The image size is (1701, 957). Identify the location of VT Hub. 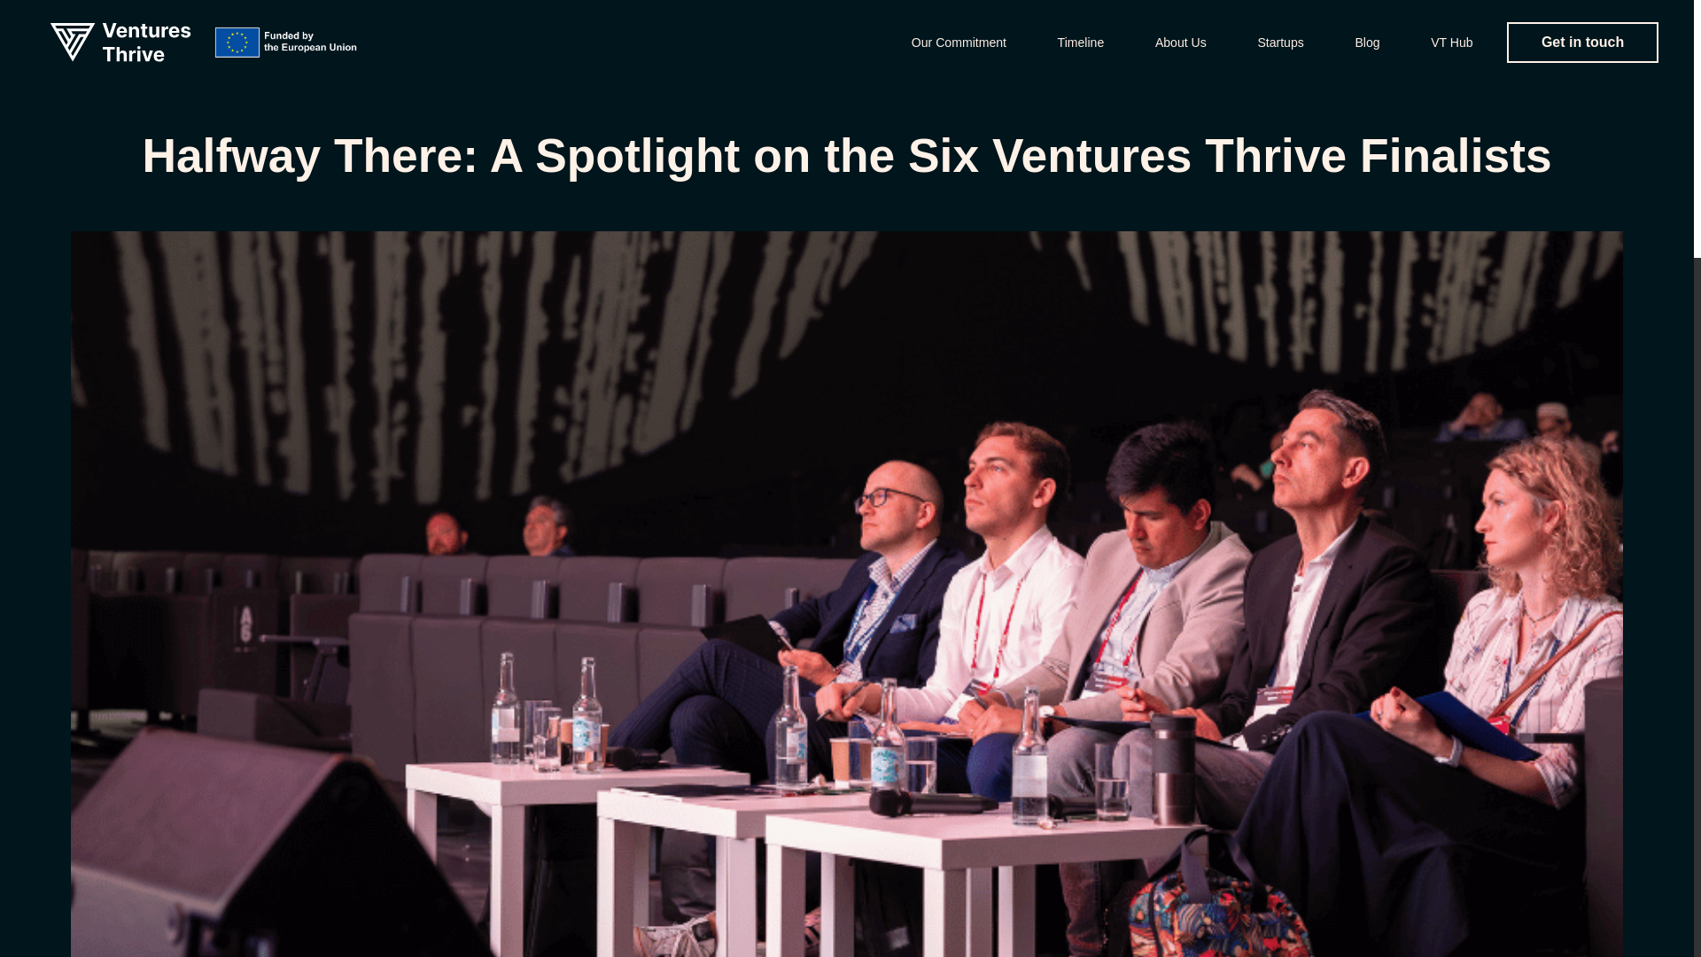
(1451, 43).